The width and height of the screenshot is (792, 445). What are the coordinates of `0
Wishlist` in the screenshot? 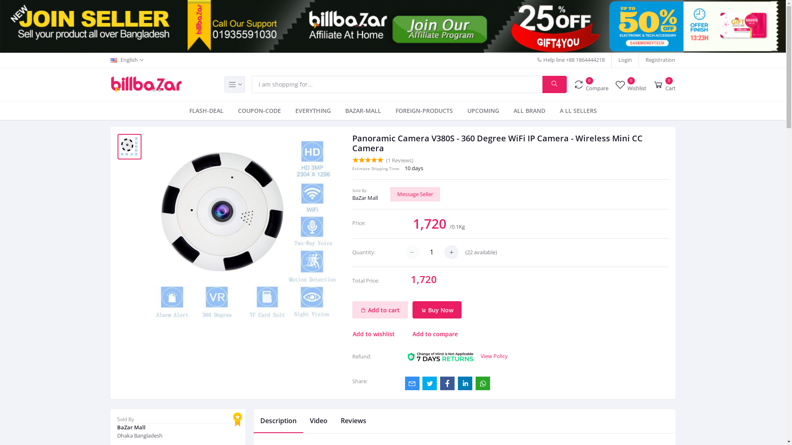 It's located at (630, 84).